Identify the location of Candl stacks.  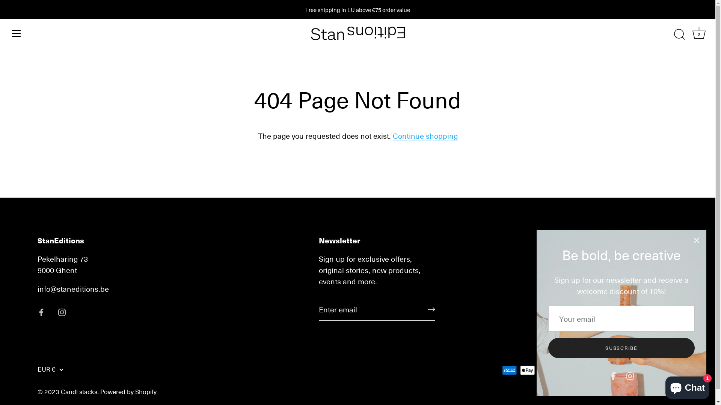
(79, 392).